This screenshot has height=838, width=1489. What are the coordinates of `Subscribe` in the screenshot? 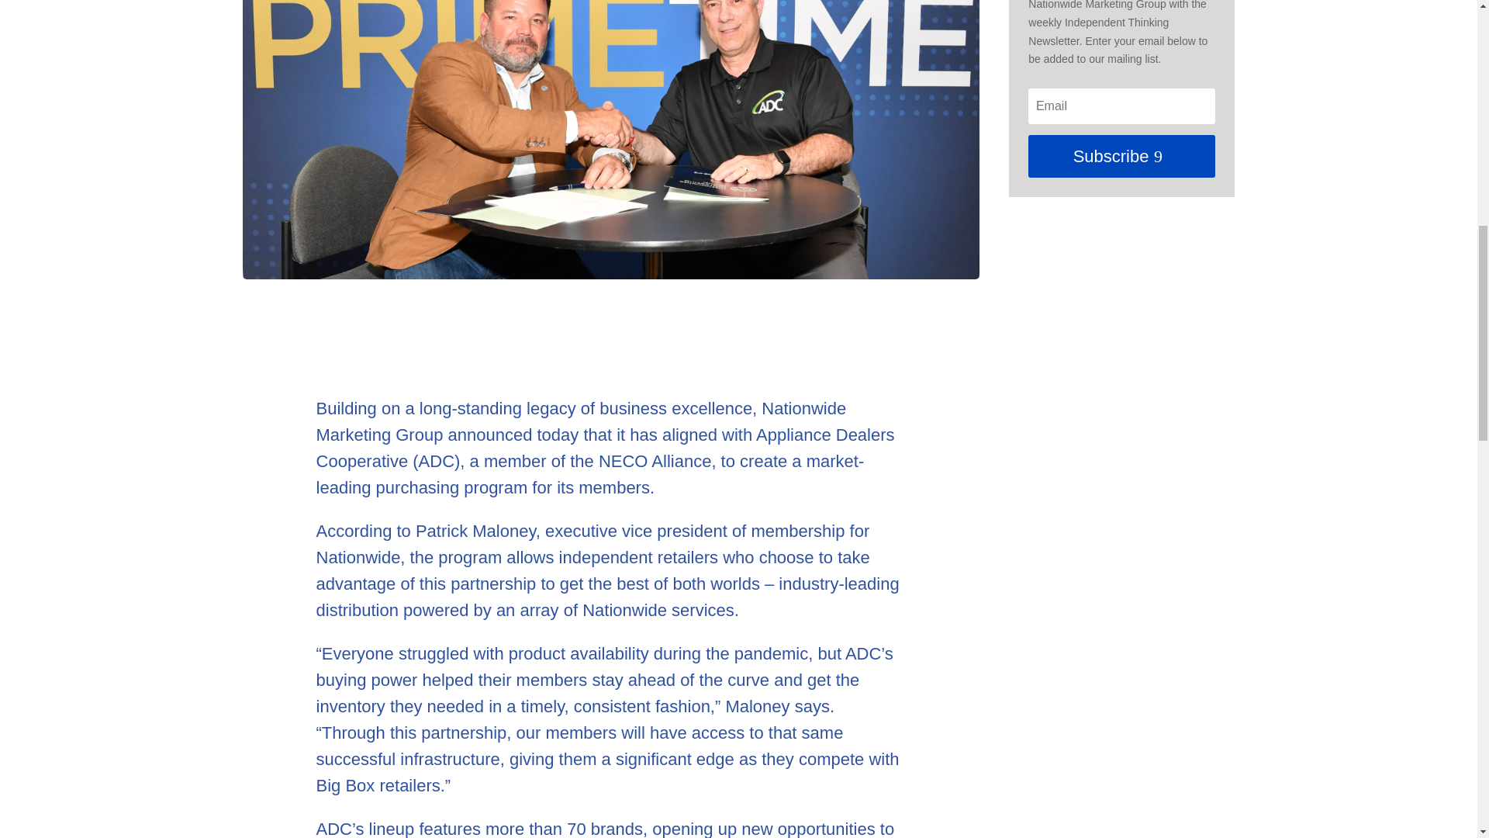 It's located at (1121, 155).